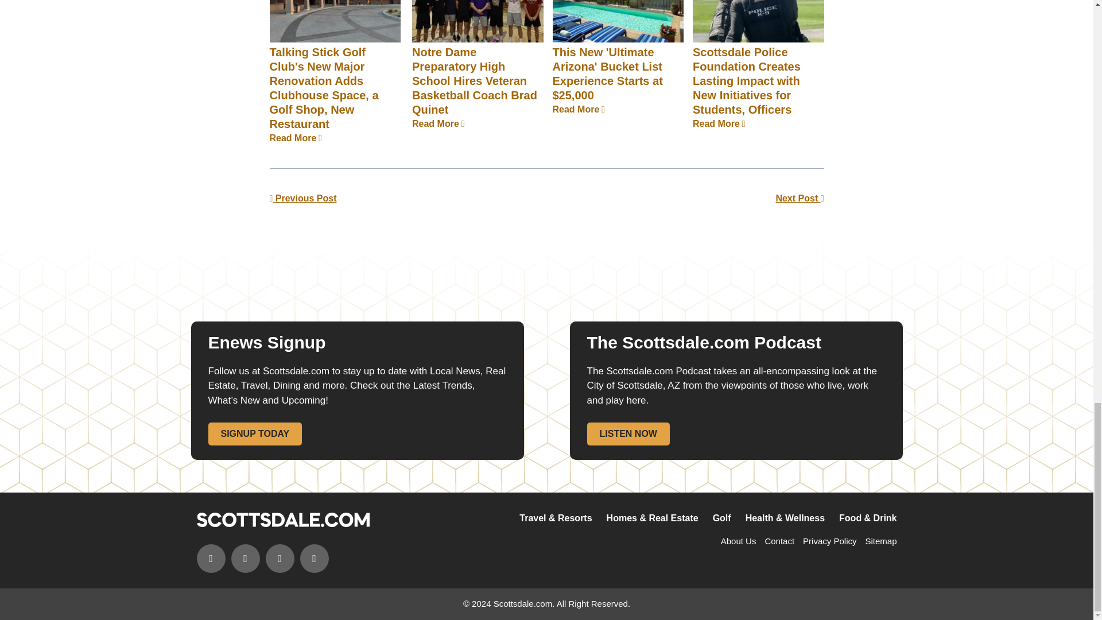 The image size is (1102, 620). Describe the element at coordinates (280, 558) in the screenshot. I see `Visit our x page` at that location.